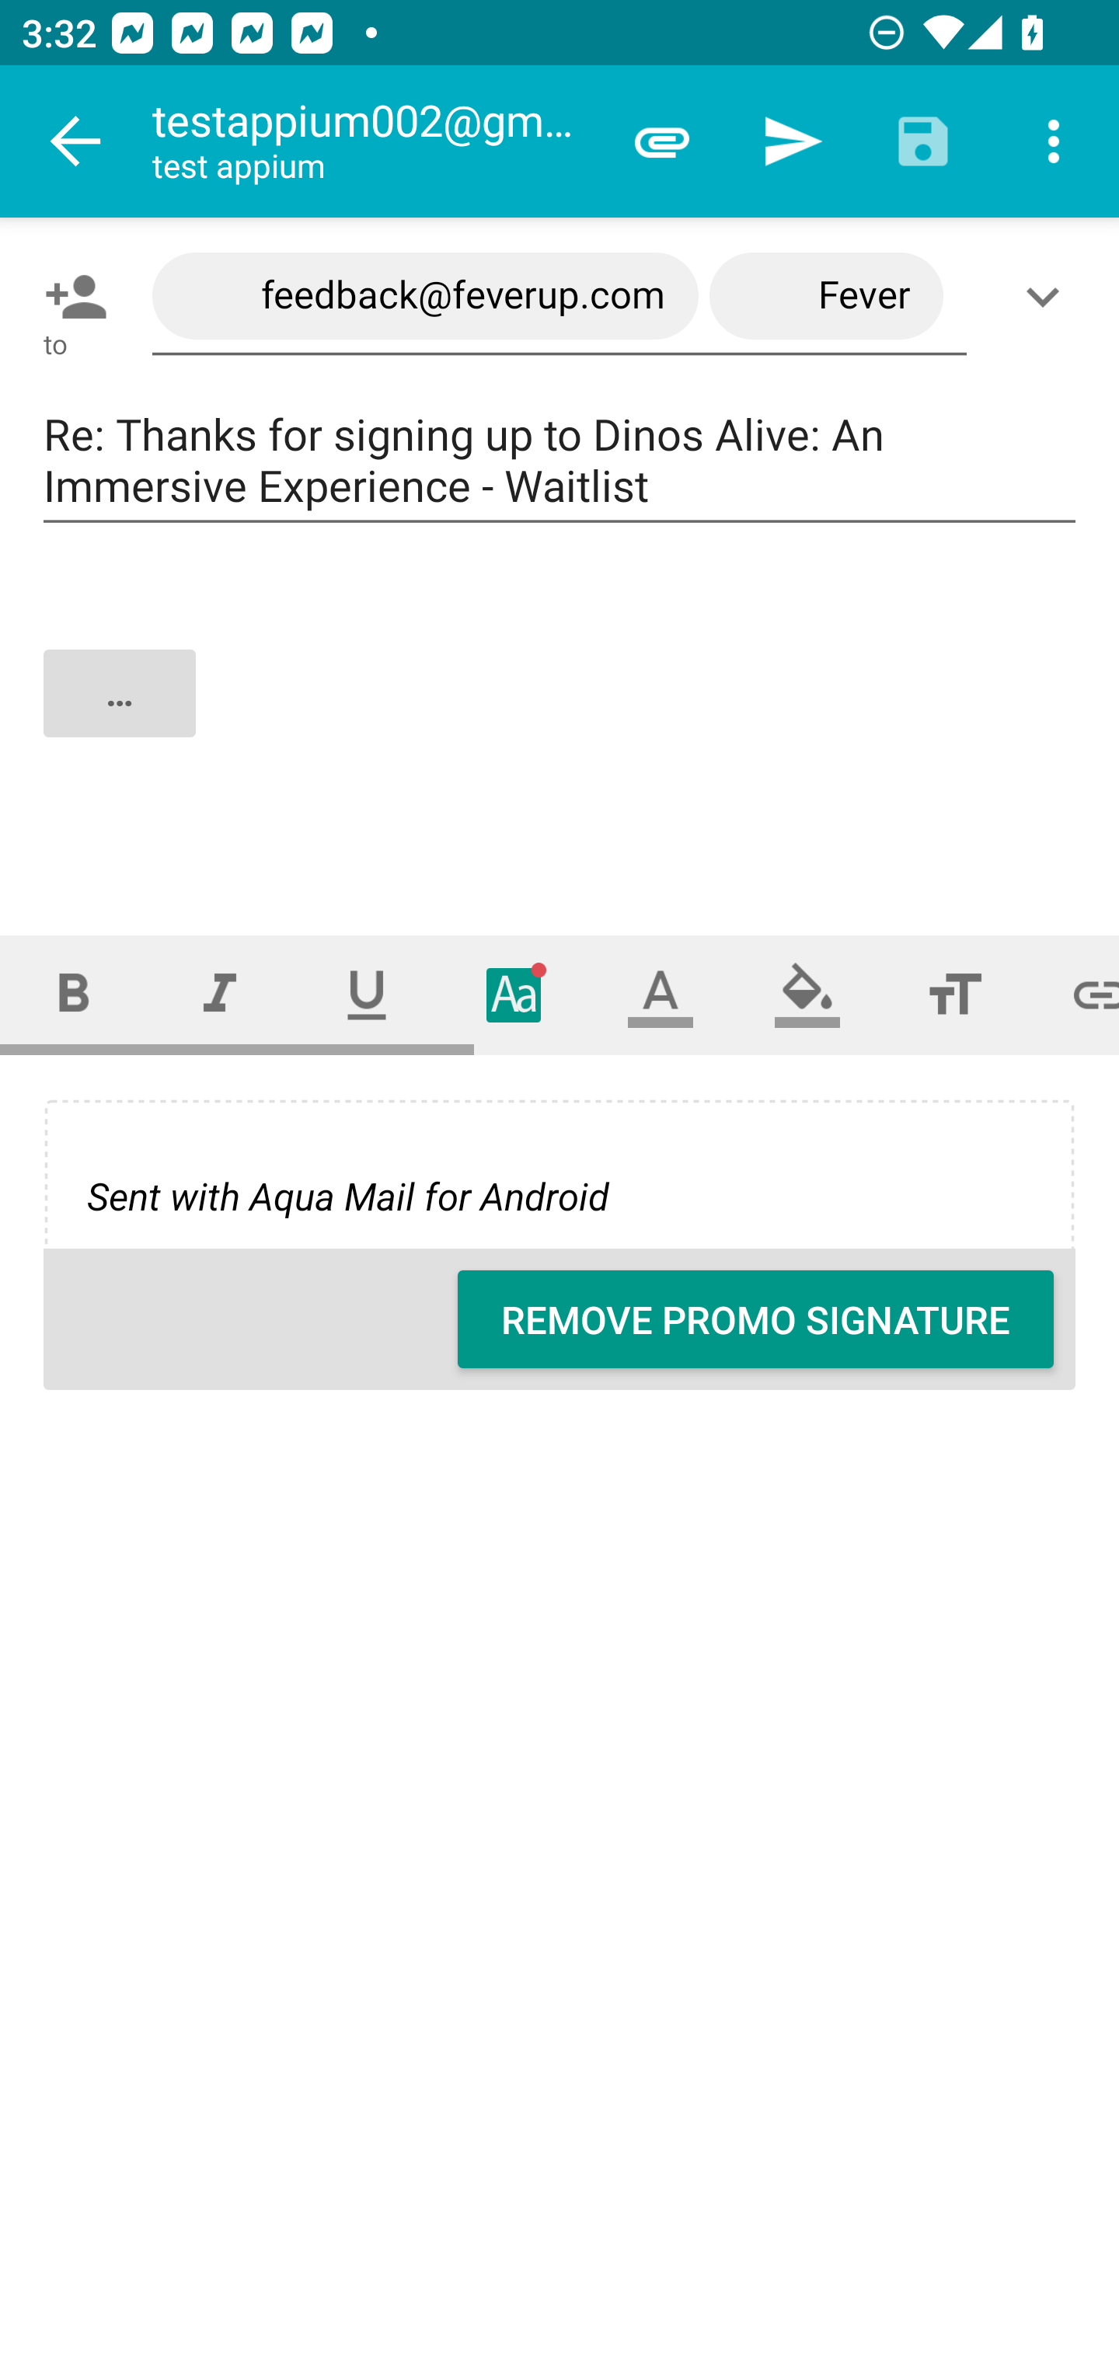  I want to click on 
…
, so click(561, 719).